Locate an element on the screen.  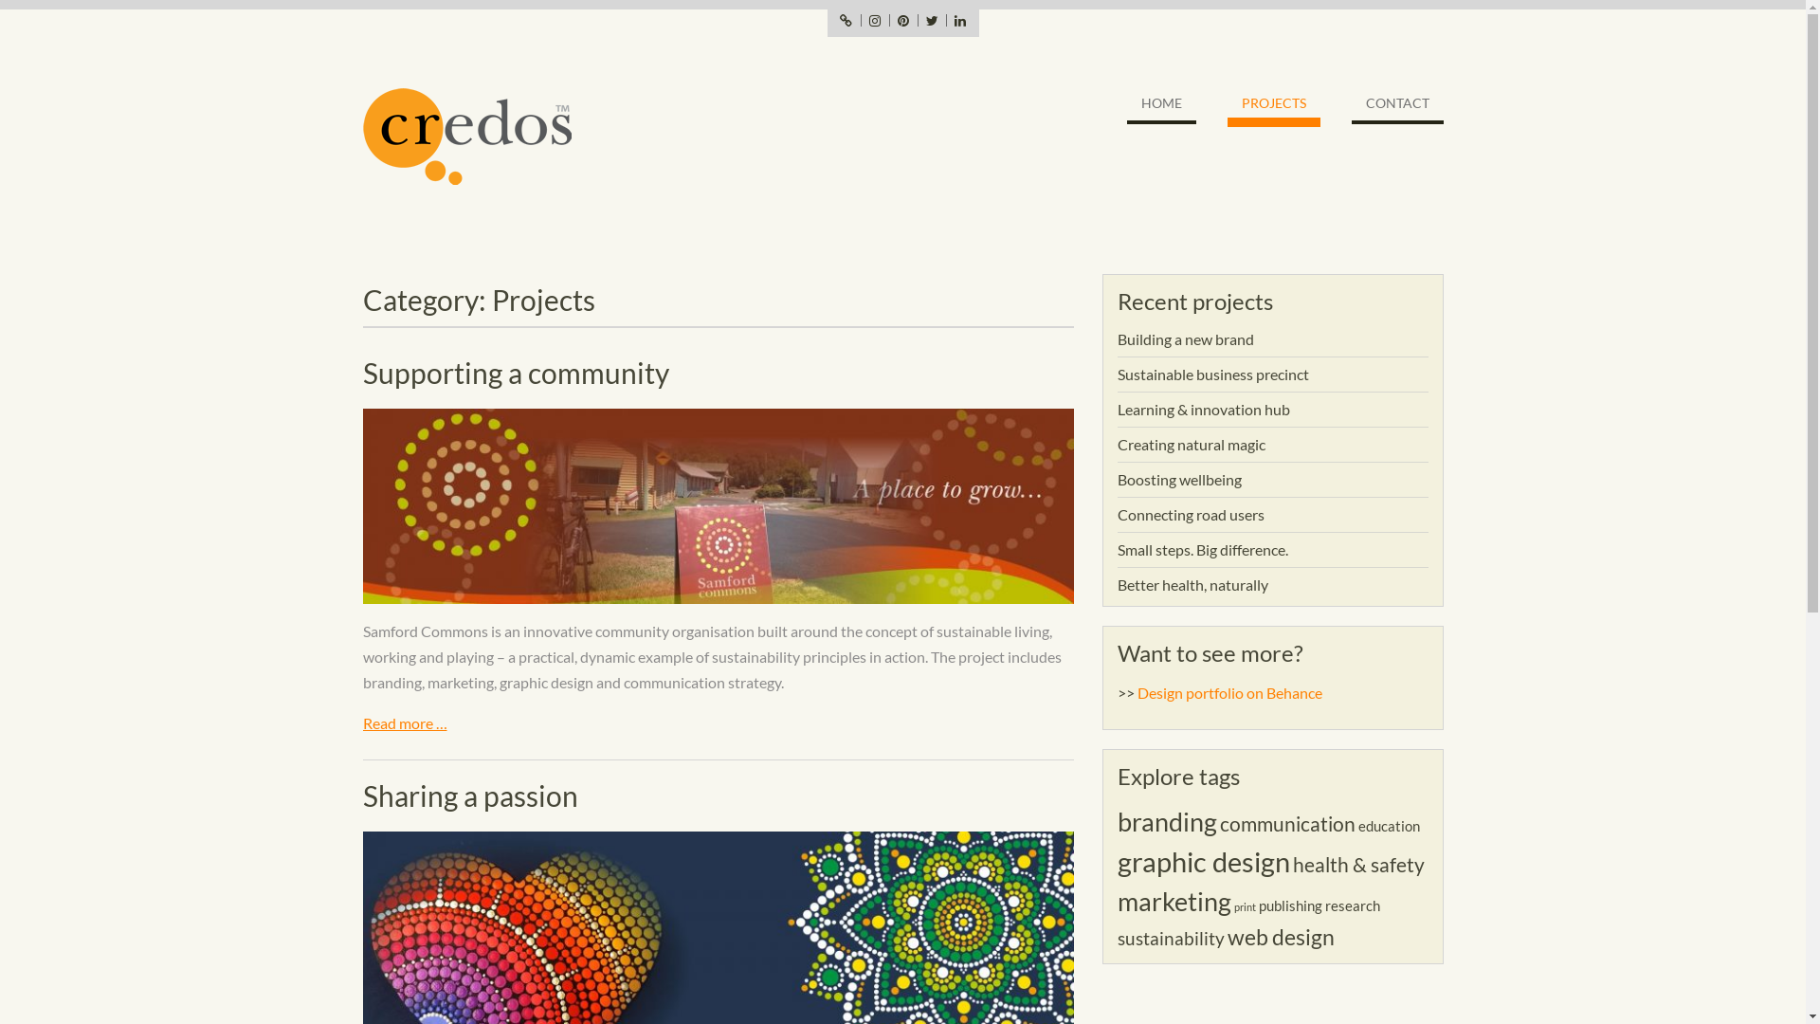
Twitter is located at coordinates (932, 21).